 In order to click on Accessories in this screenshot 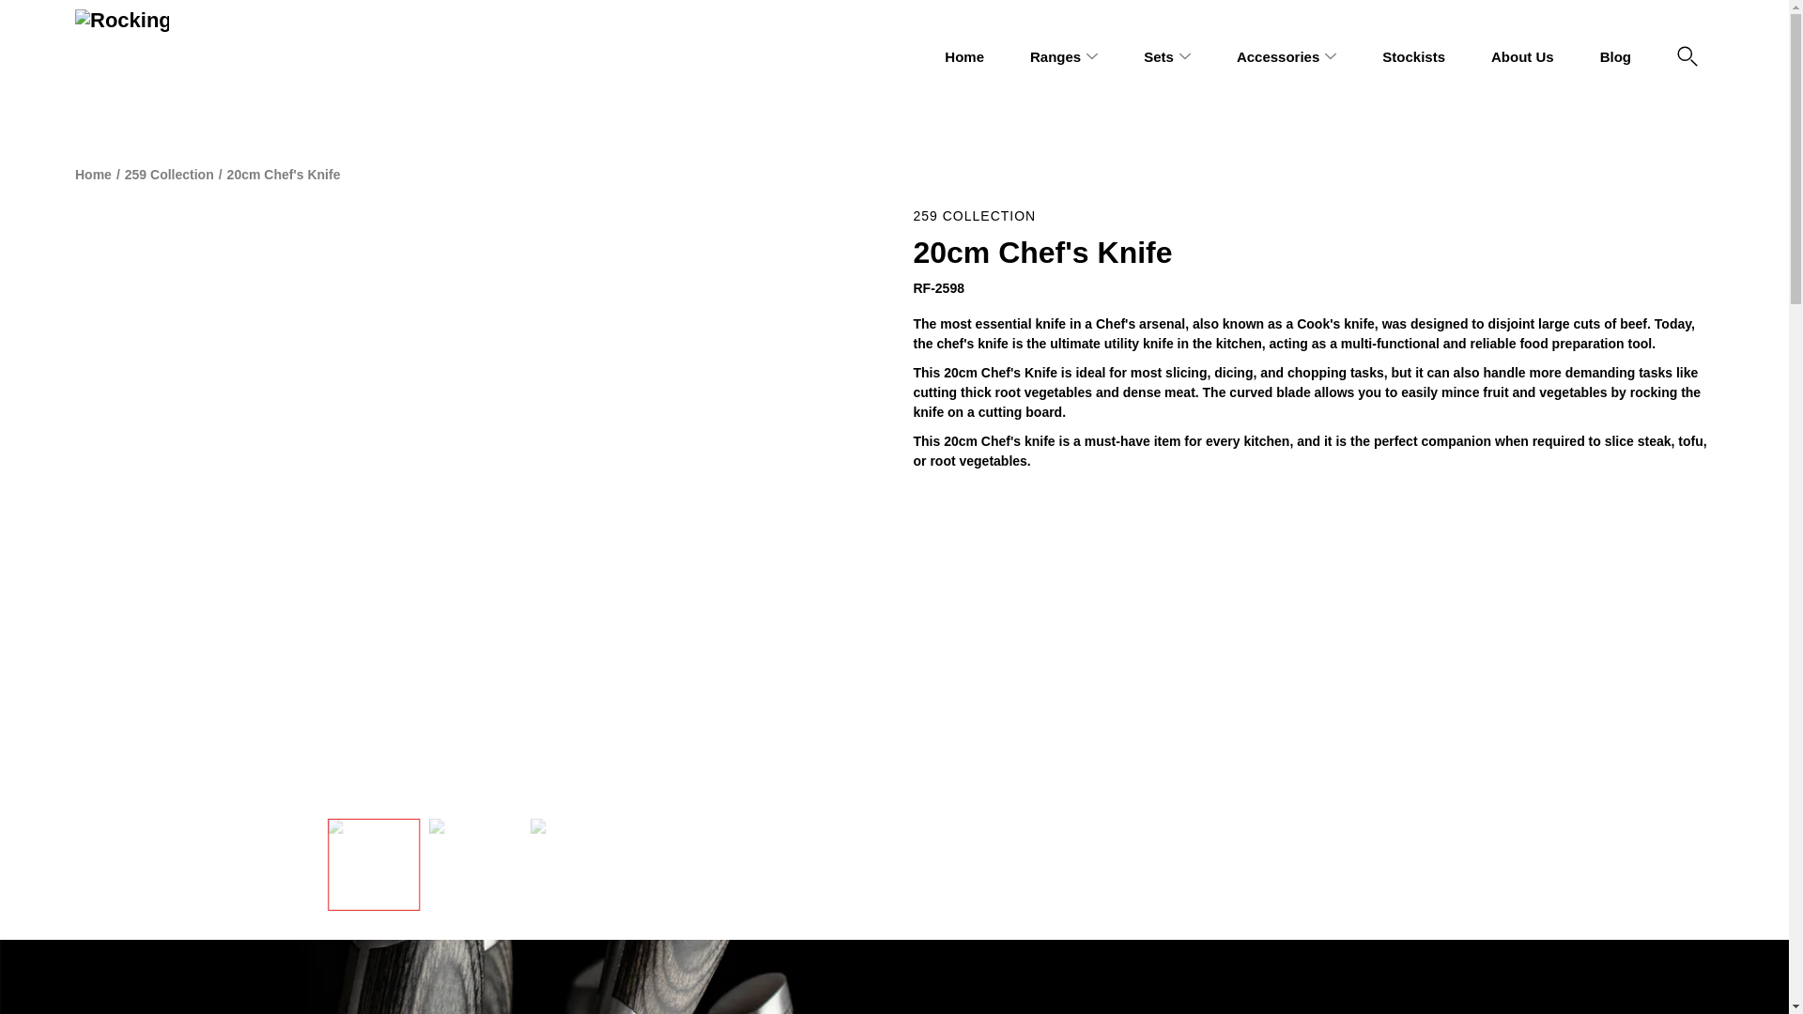, I will do `click(1278, 56)`.